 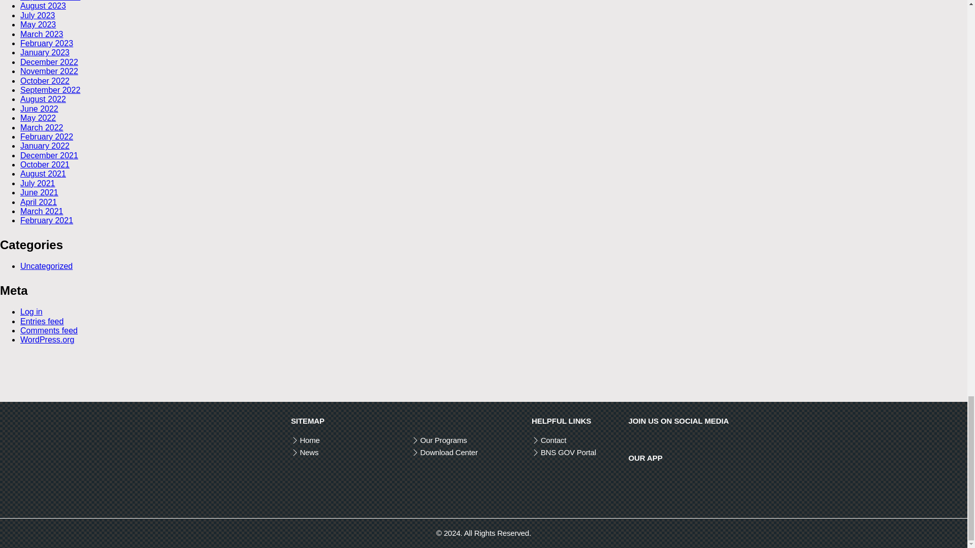 What do you see at coordinates (675, 439) in the screenshot?
I see `Youtube` at bounding box center [675, 439].